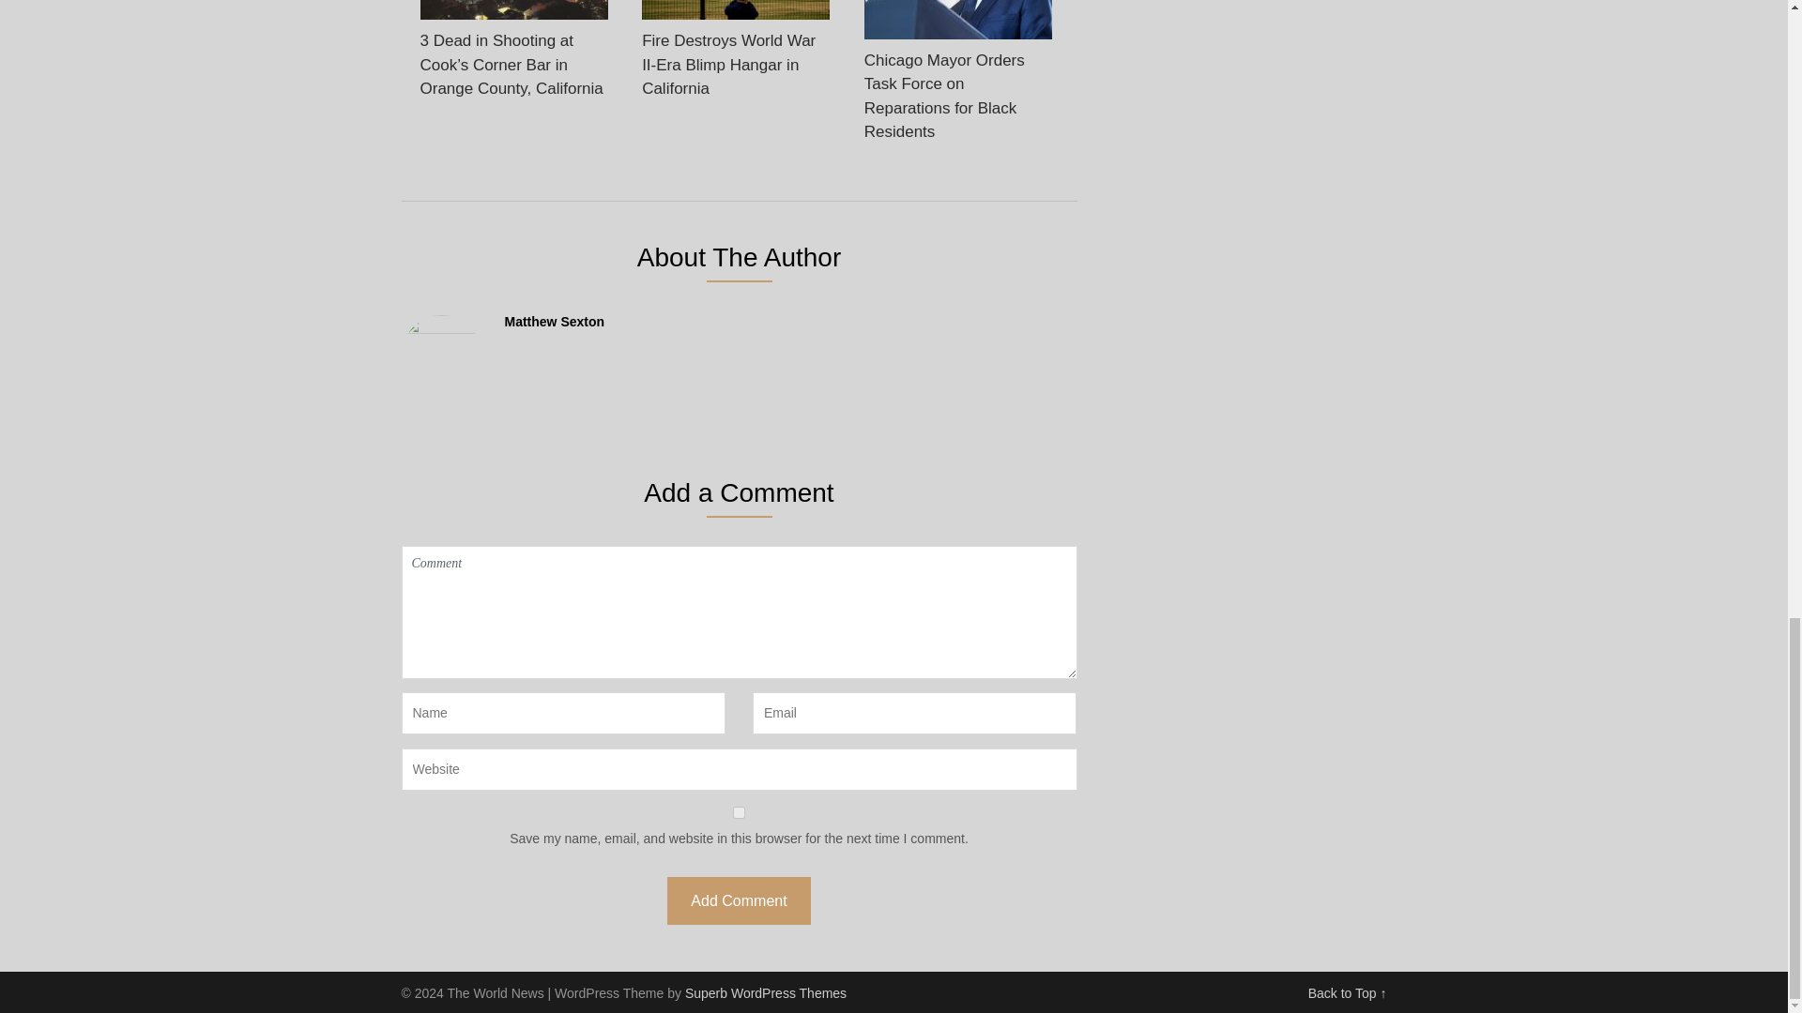  What do you see at coordinates (738, 900) in the screenshot?
I see `Add Comment` at bounding box center [738, 900].